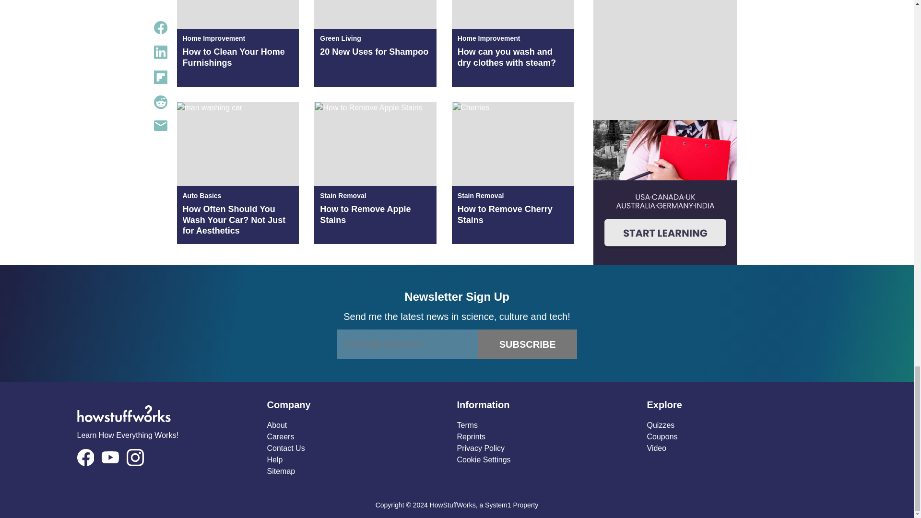  I want to click on Subscribe, so click(528, 344).